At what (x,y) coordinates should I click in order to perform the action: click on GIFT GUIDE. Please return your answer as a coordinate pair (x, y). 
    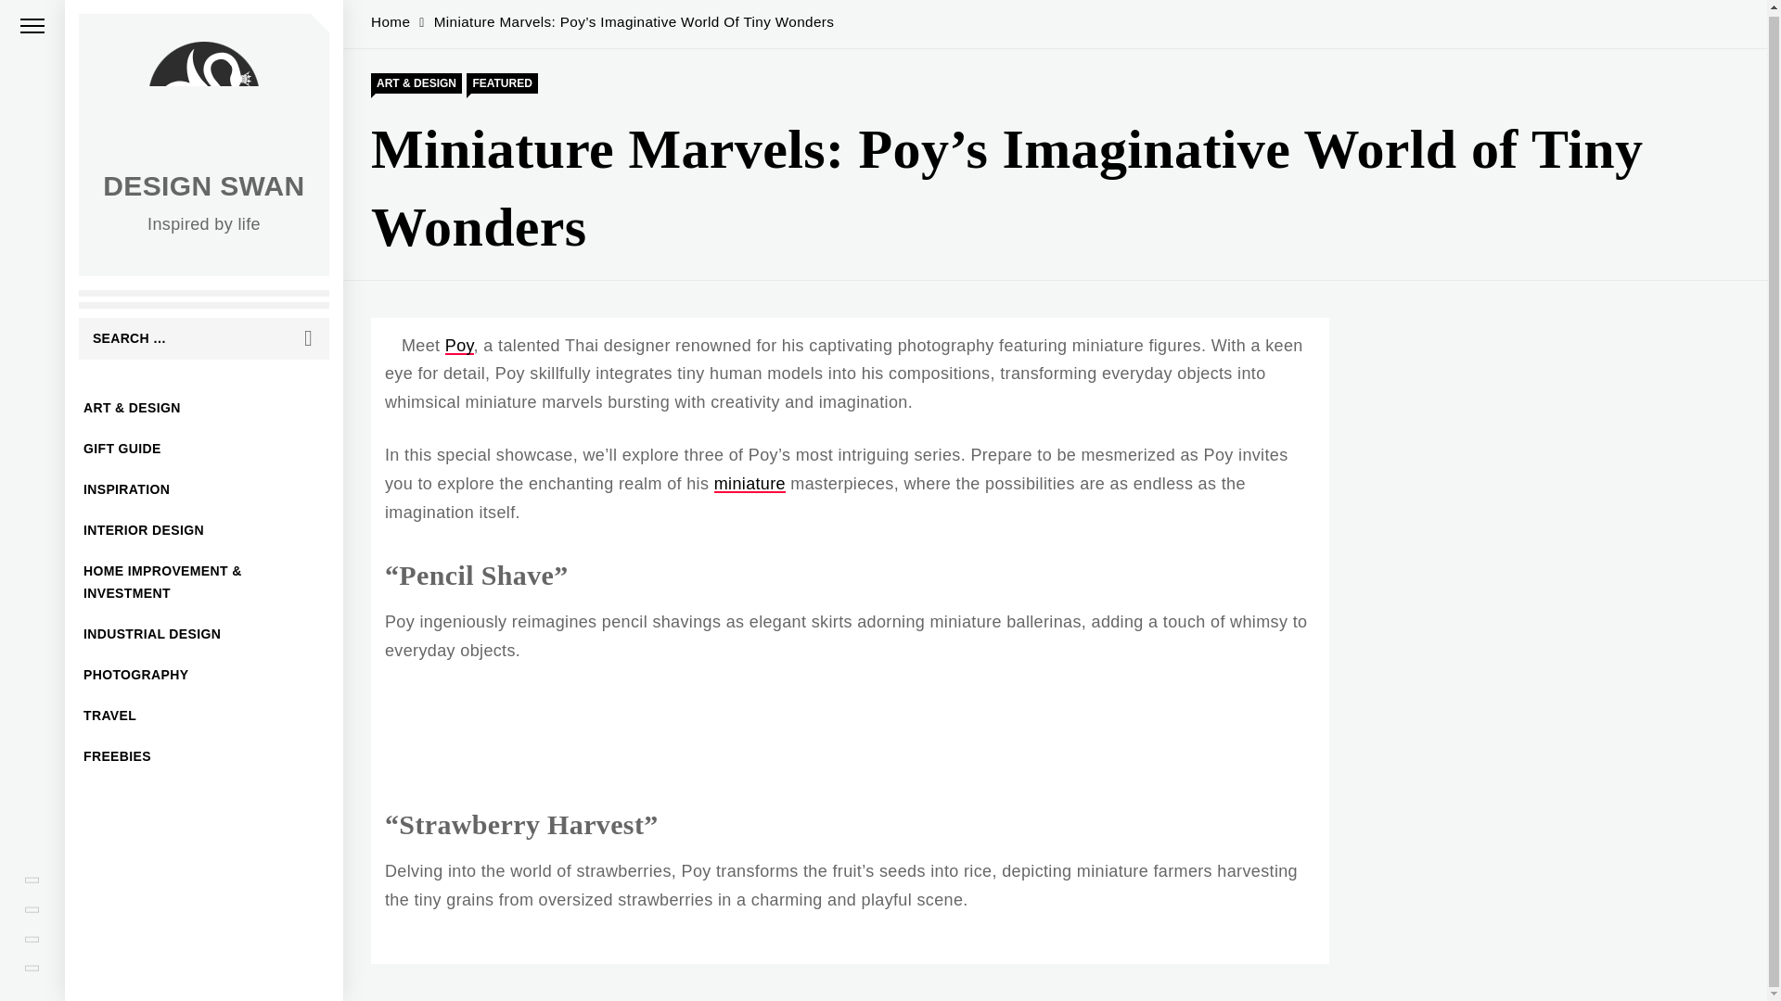
    Looking at the image, I should click on (204, 446).